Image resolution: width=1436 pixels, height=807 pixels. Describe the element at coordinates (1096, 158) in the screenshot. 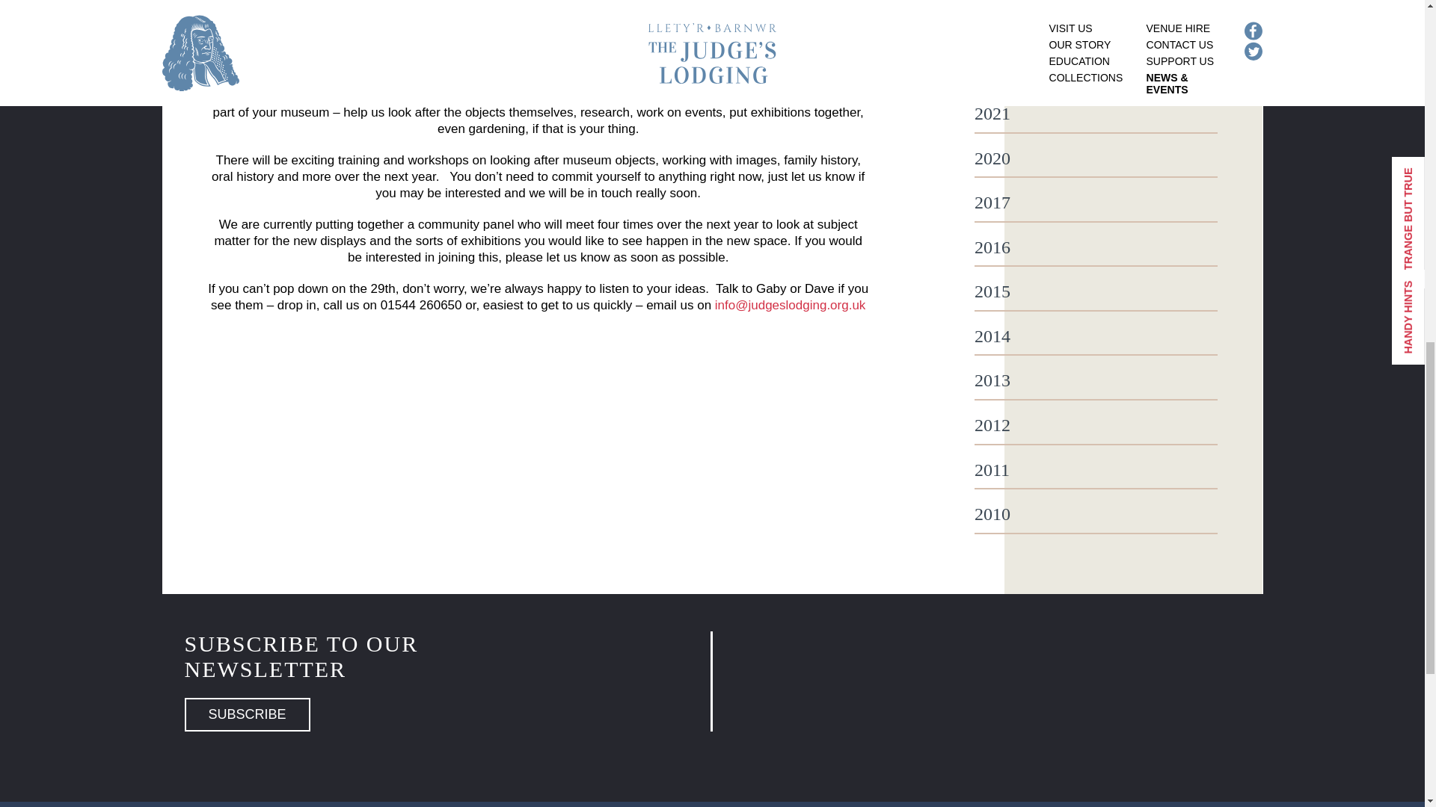

I see `2020` at that location.